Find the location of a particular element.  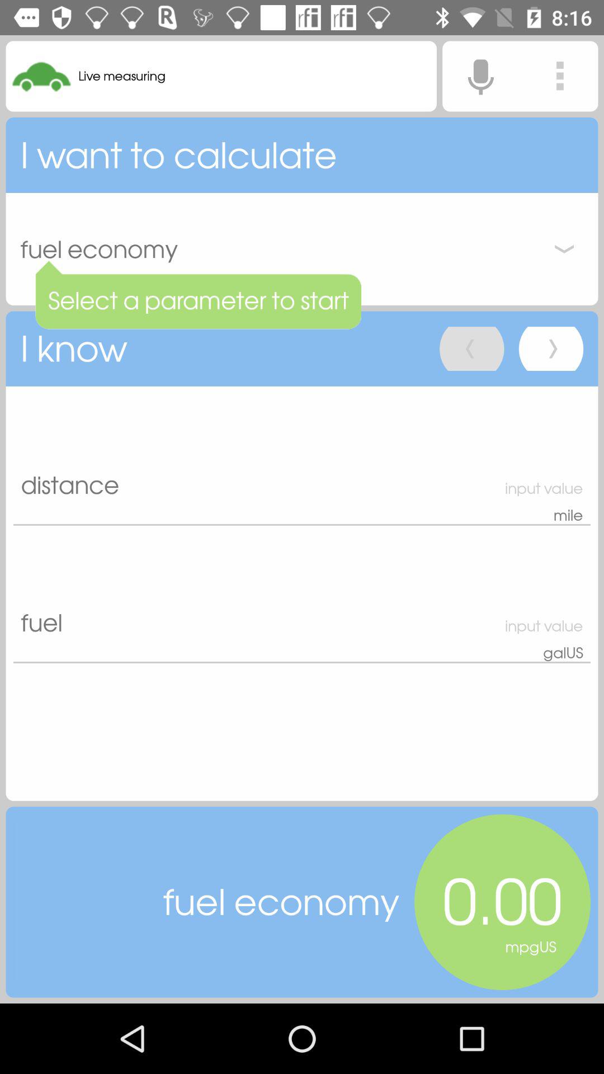

voice search is located at coordinates (480, 76).